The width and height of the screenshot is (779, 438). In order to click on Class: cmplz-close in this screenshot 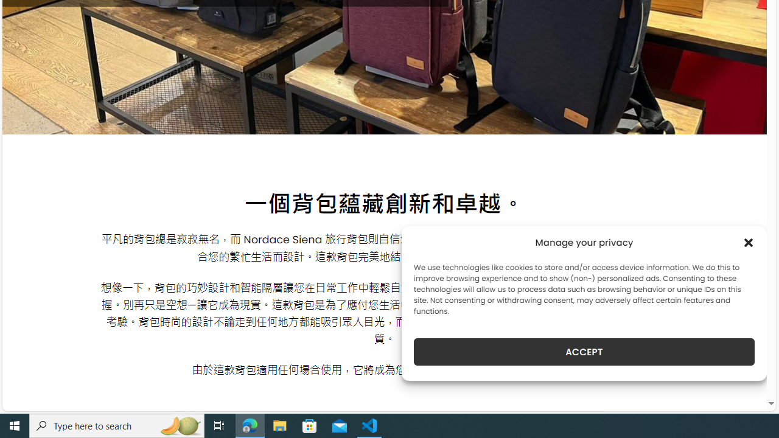, I will do `click(749, 242)`.